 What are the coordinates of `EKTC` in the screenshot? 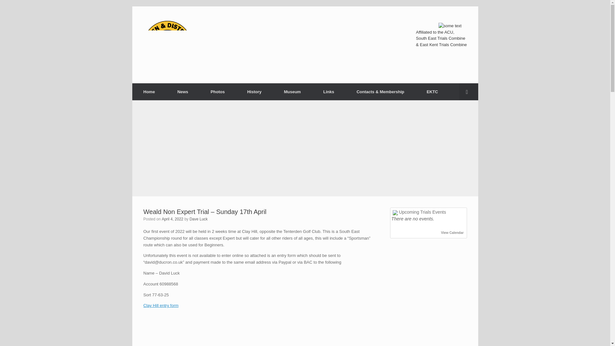 It's located at (432, 92).